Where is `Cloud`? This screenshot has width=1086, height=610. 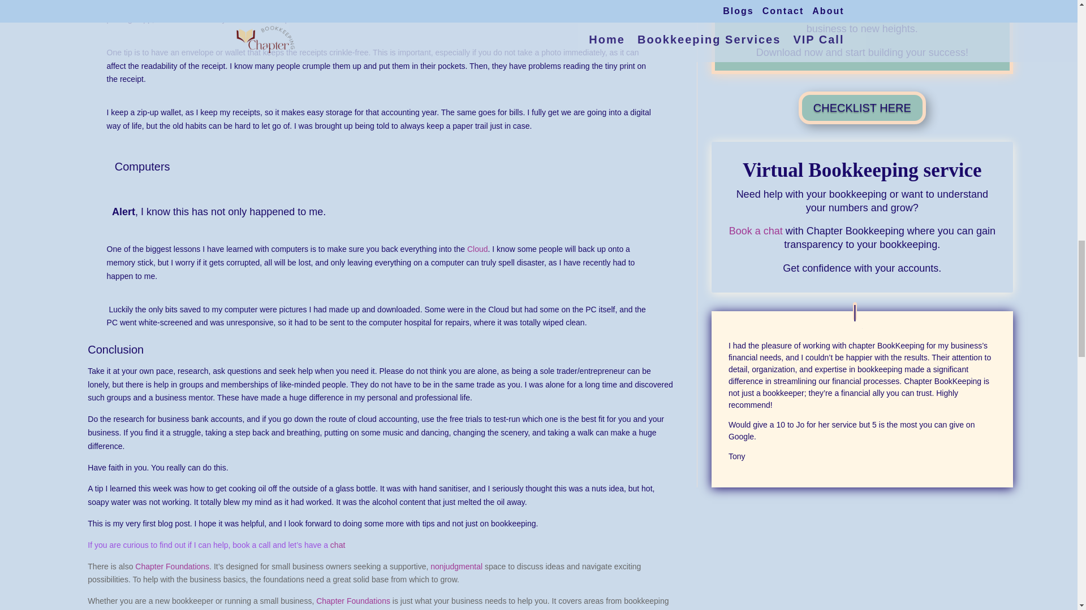 Cloud is located at coordinates (477, 249).